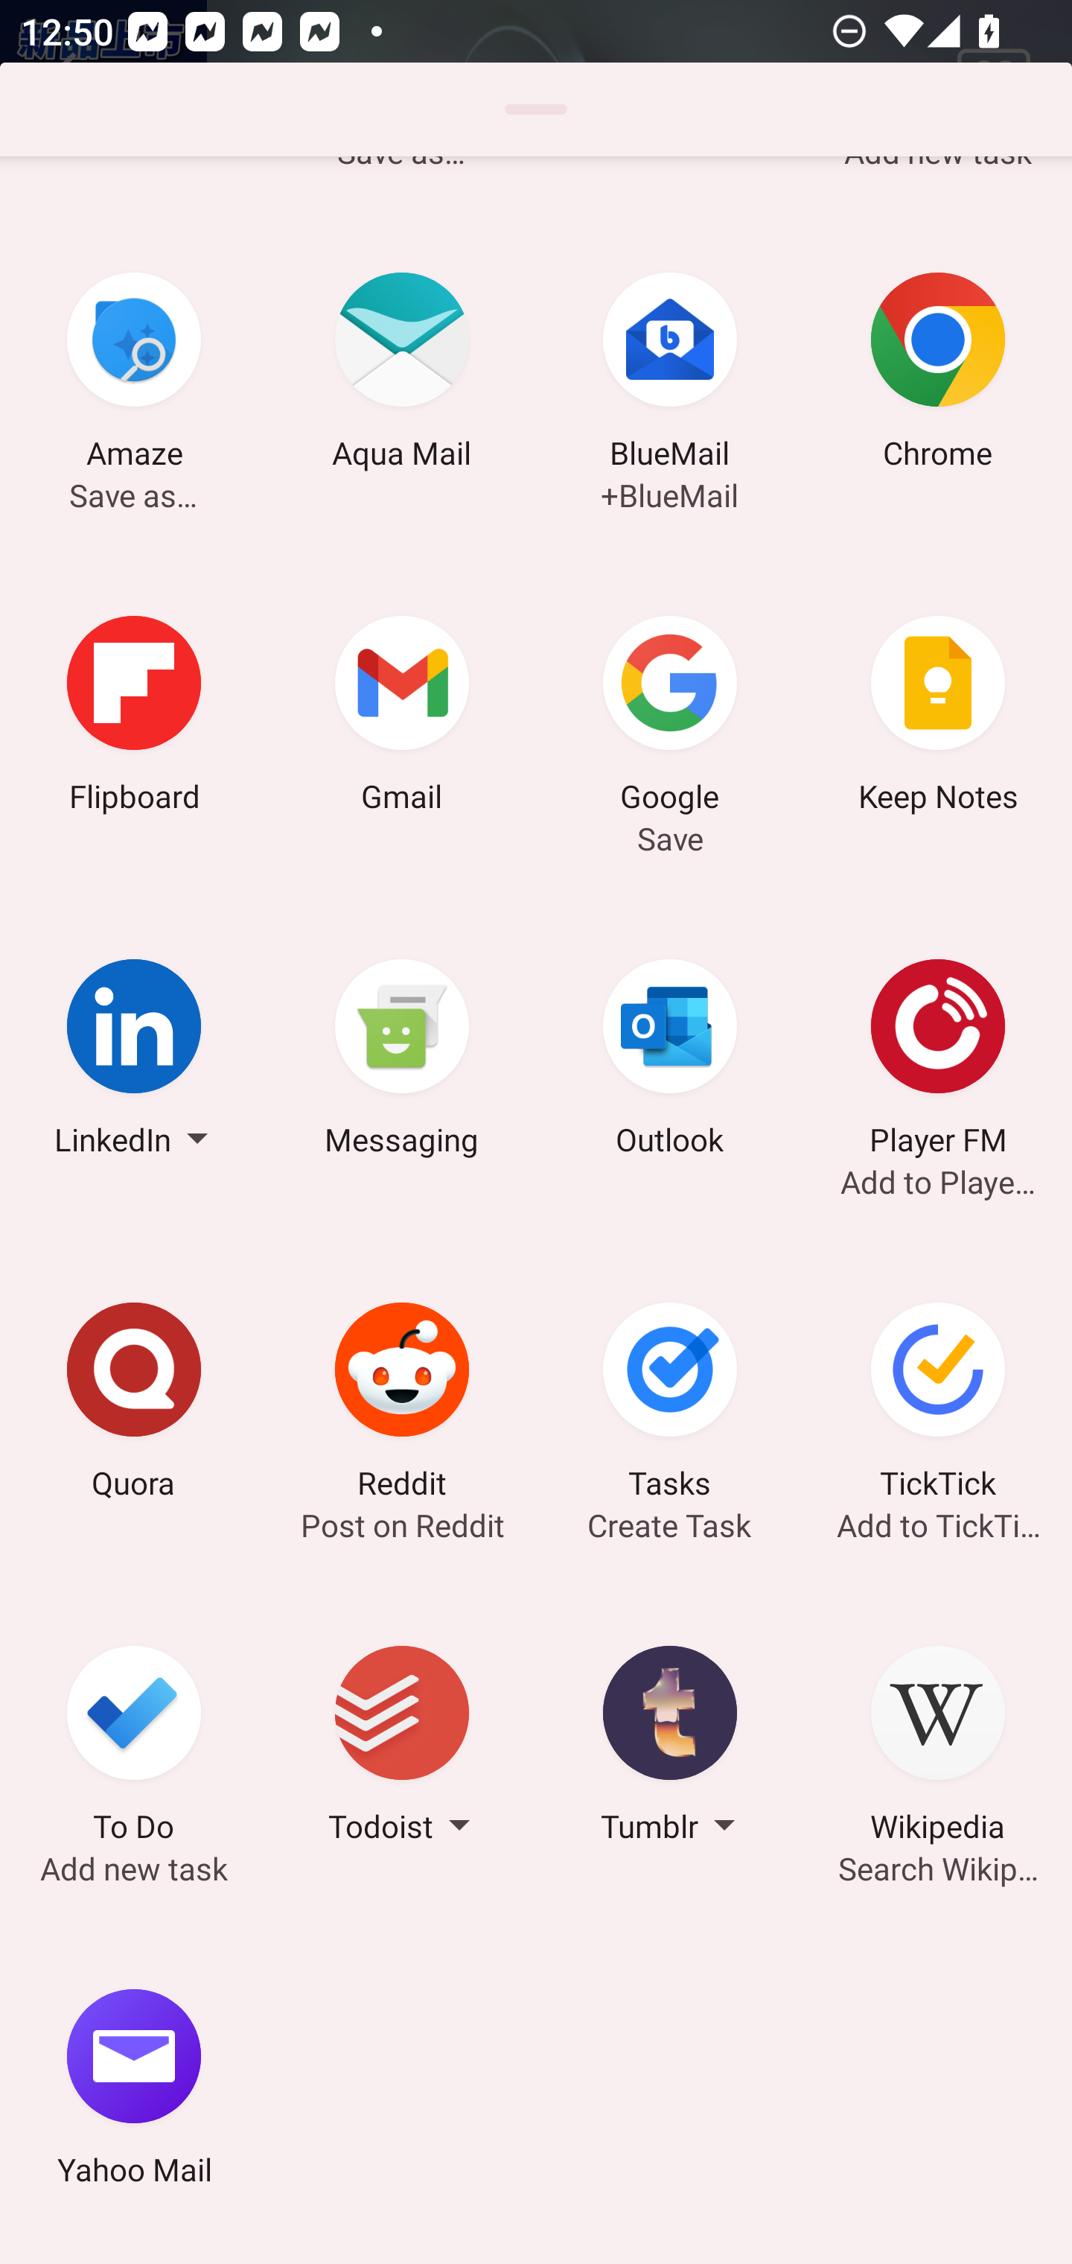  What do you see at coordinates (670, 1749) in the screenshot?
I see `Tumblr` at bounding box center [670, 1749].